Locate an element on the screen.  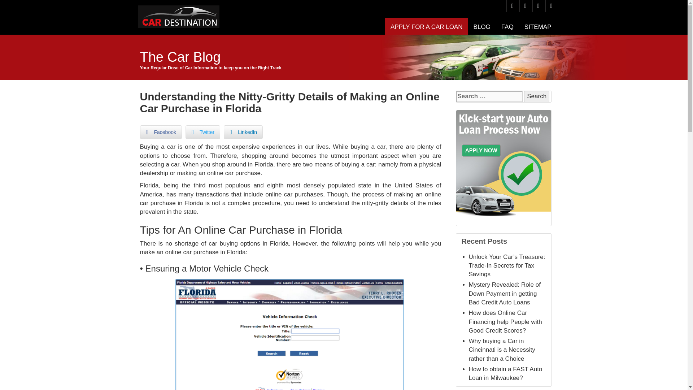
LinkedIn is located at coordinates (243, 132).